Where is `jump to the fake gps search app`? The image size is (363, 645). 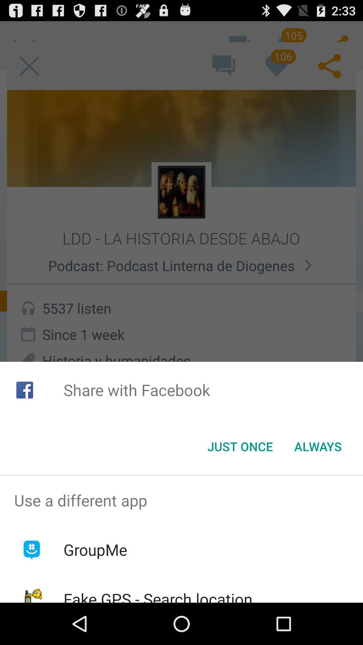
jump to the fake gps search app is located at coordinates (158, 595).